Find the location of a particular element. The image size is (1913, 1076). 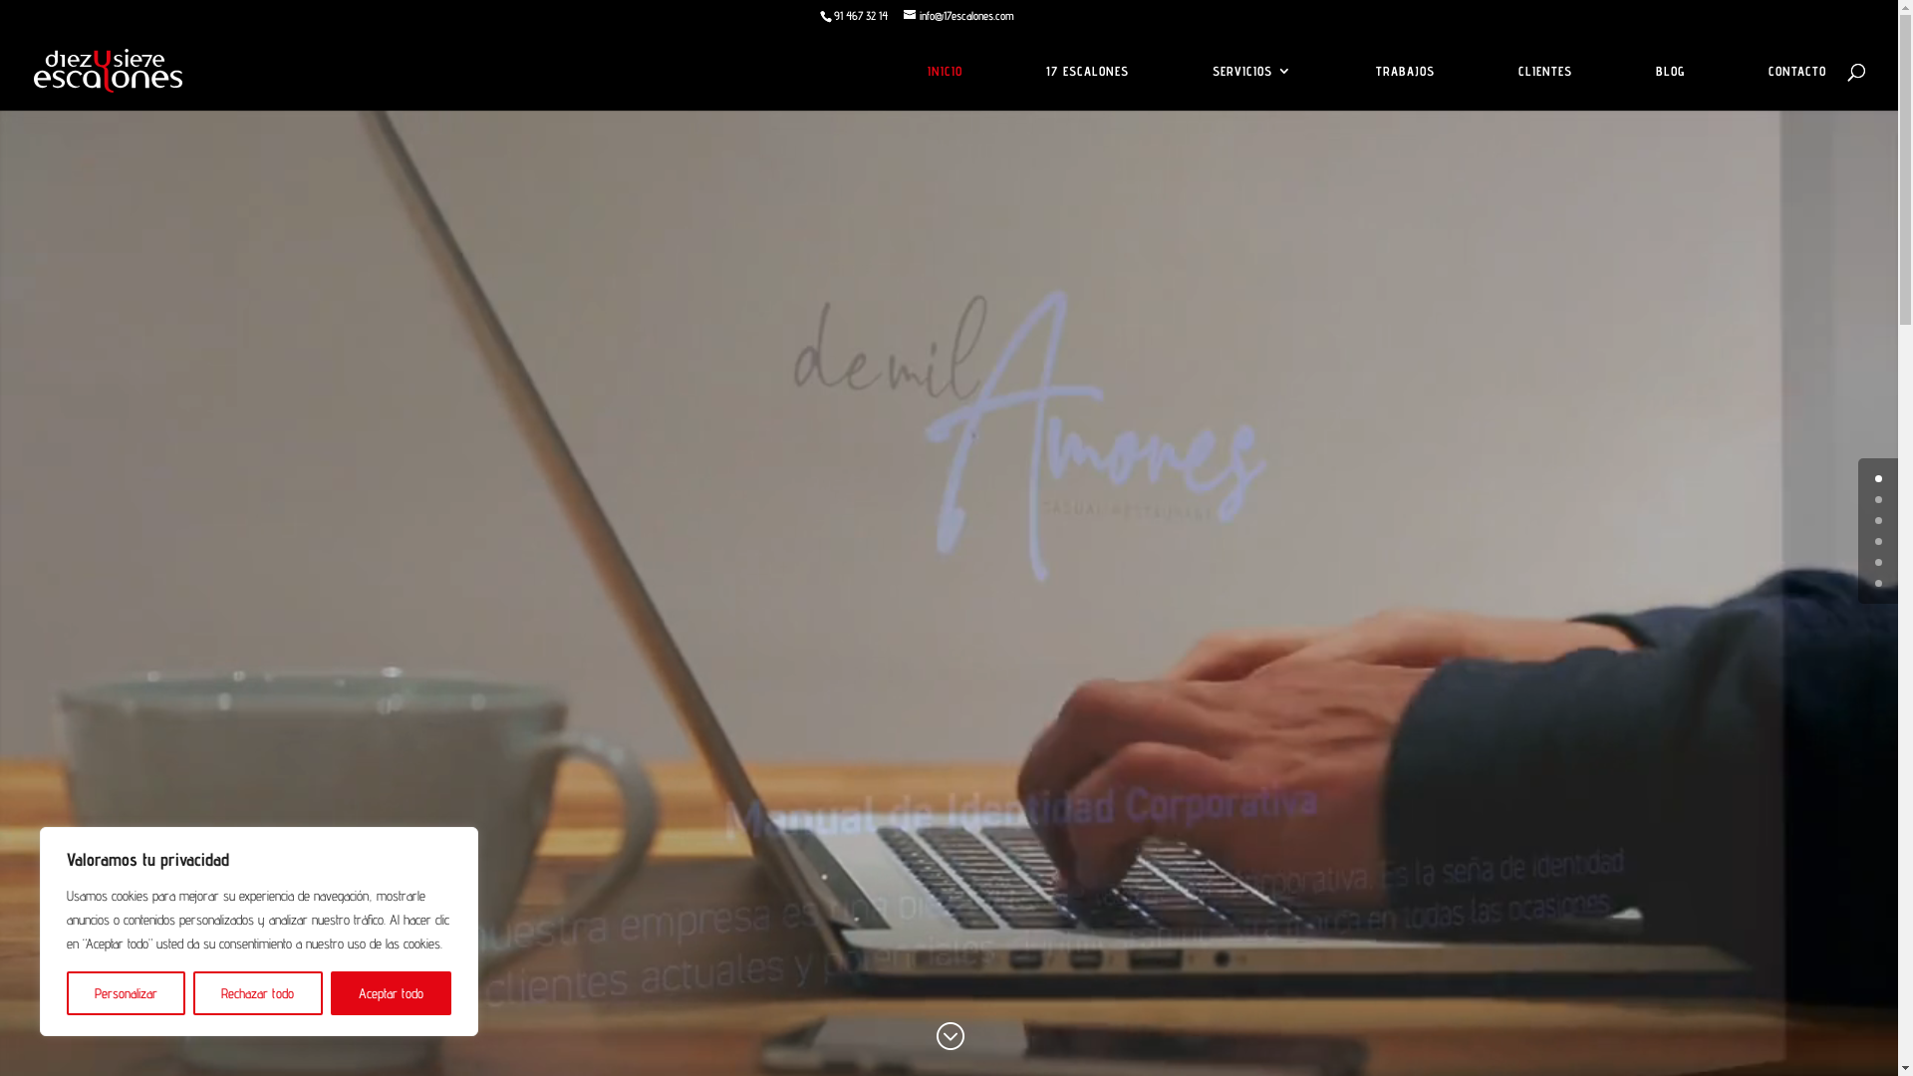

4 is located at coordinates (1879, 562).